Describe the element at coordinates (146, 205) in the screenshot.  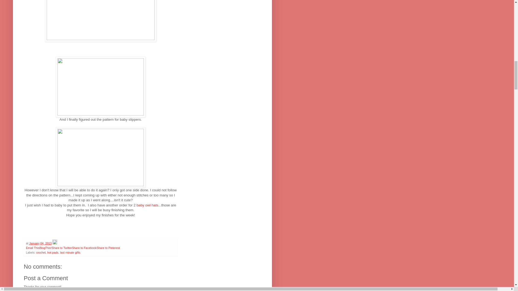
I see `baby owl hats` at that location.